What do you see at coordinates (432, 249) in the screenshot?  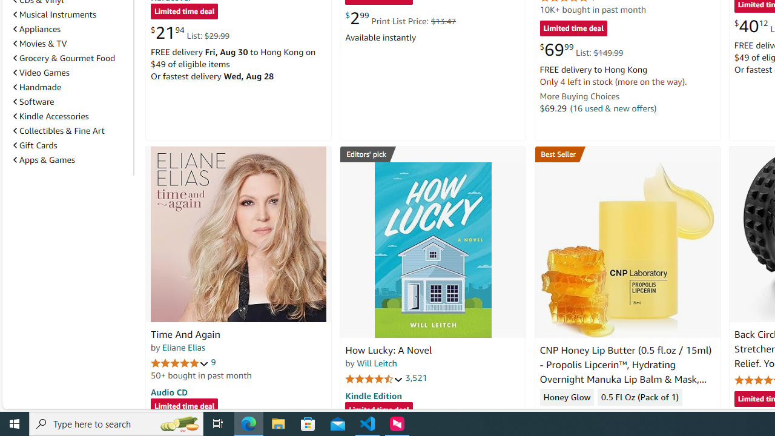 I see `How Lucky: A Novel` at bounding box center [432, 249].